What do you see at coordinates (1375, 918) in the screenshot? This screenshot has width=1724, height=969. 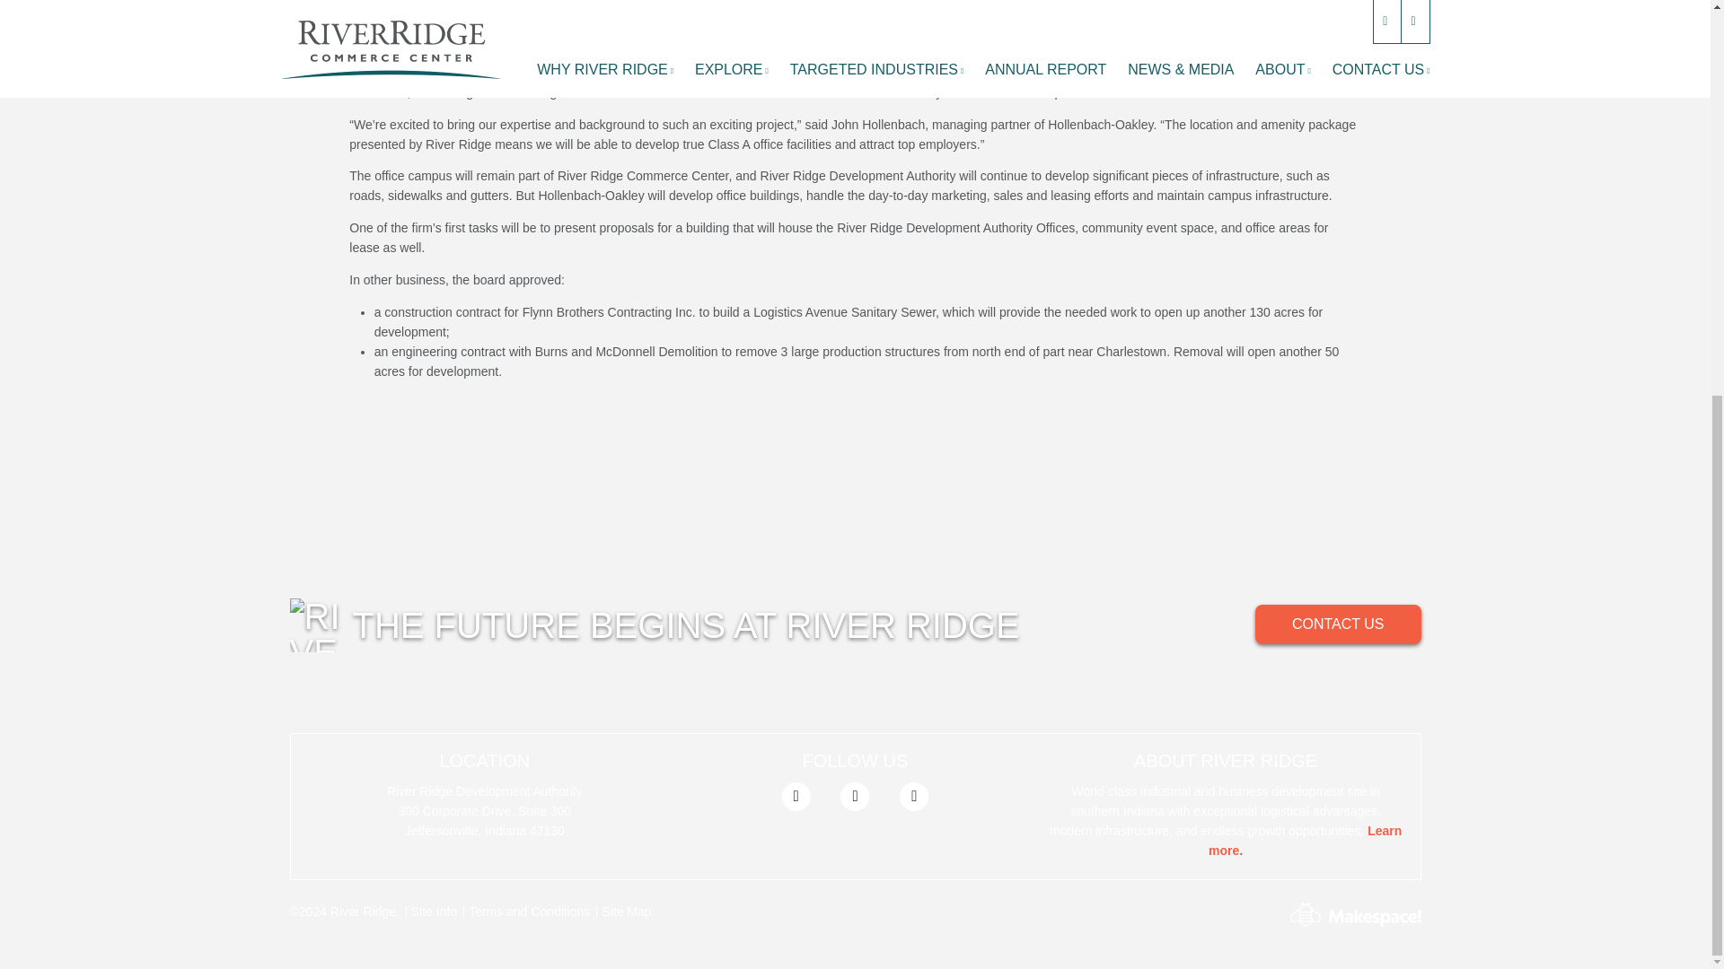 I see `Louisville Web Design` at bounding box center [1375, 918].